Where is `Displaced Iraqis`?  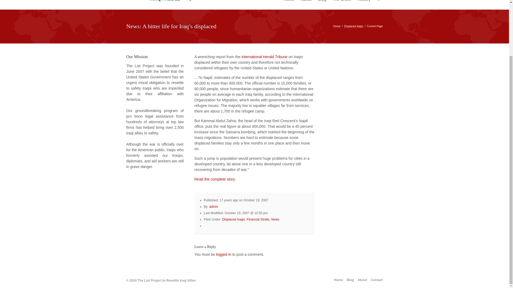 Displaced Iraqis is located at coordinates (233, 219).